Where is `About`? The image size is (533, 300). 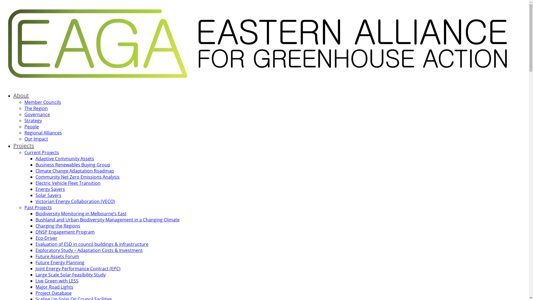
About is located at coordinates (21, 96).